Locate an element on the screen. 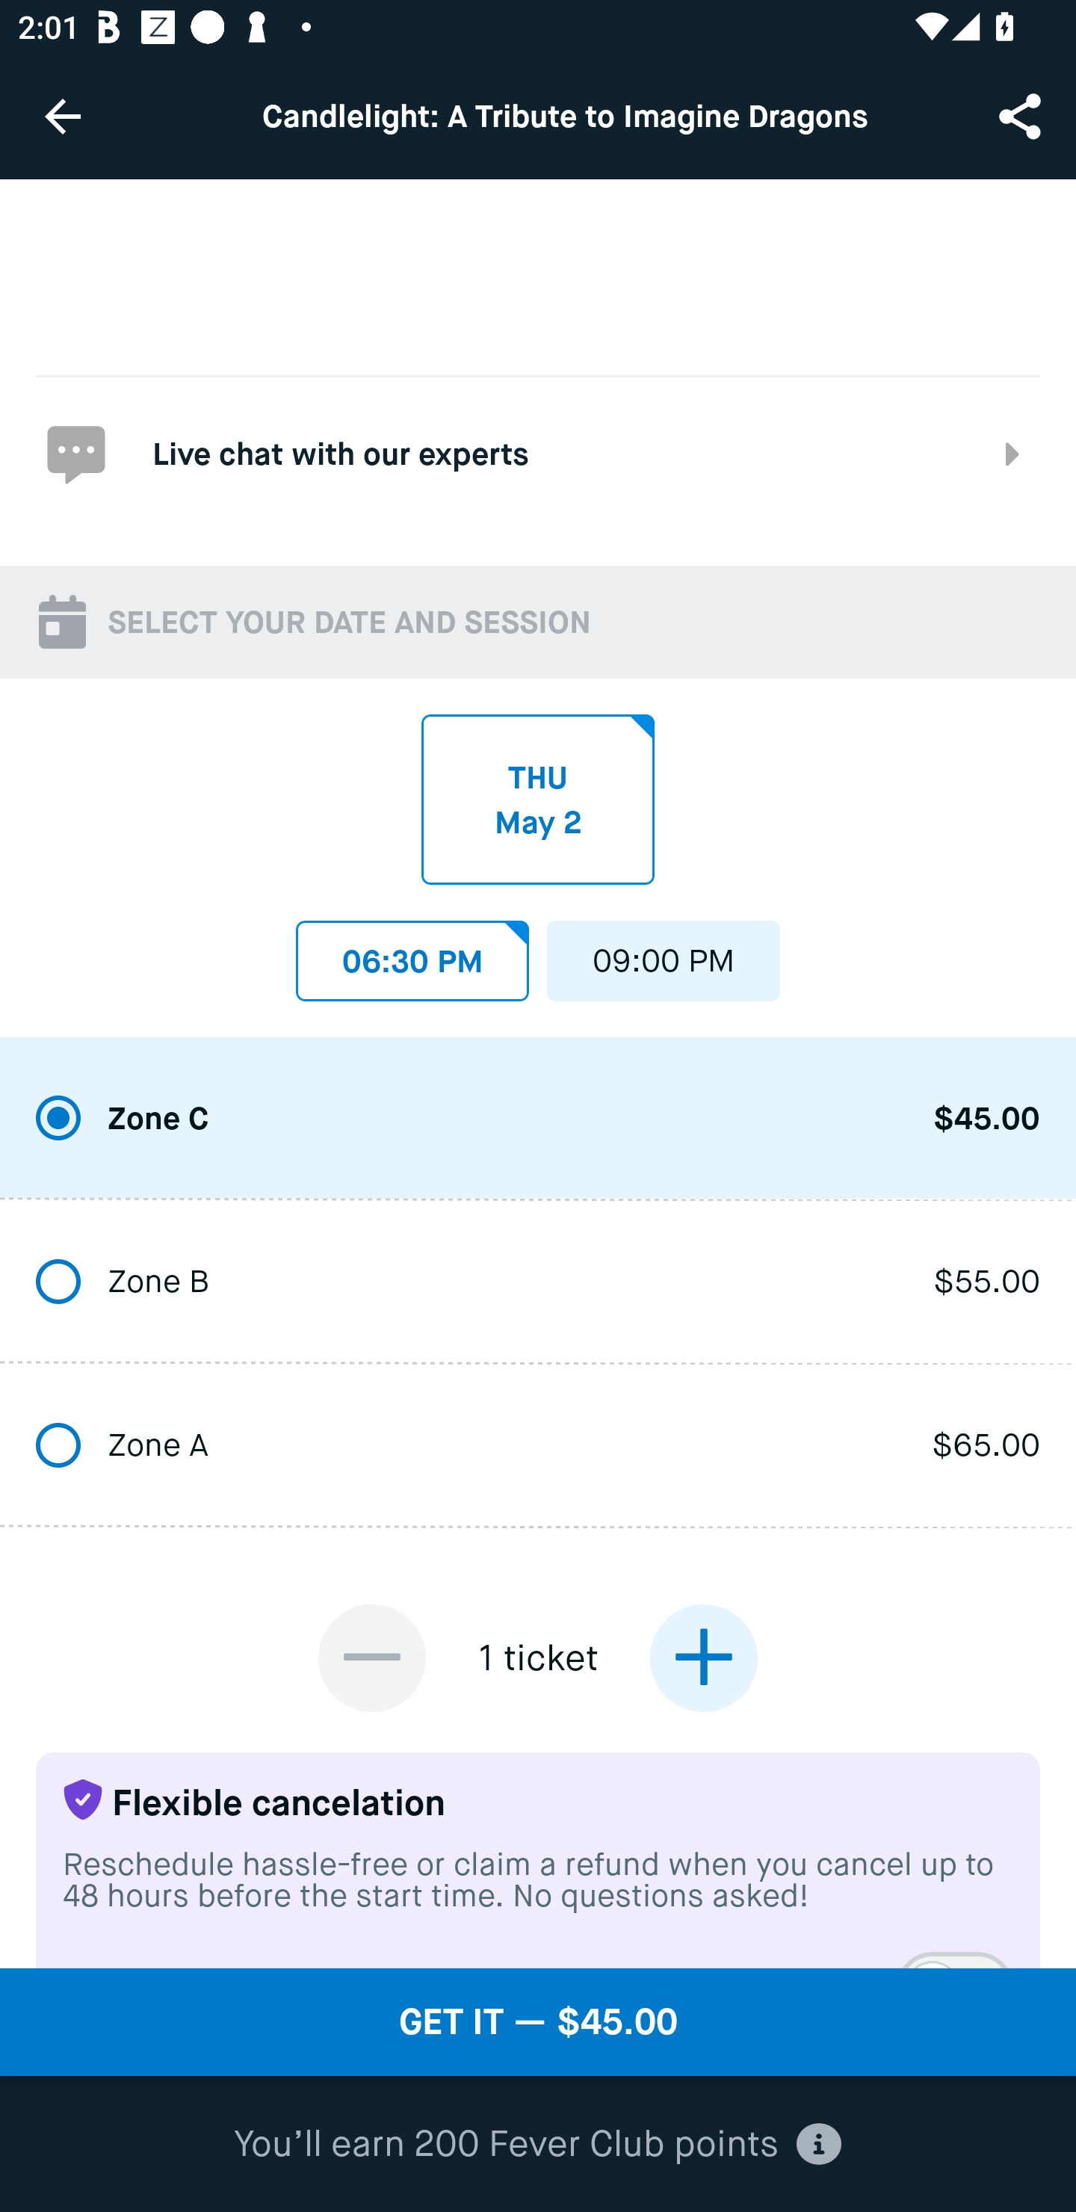 This screenshot has width=1076, height=2212. Zone A $65.00 is located at coordinates (538, 1447).